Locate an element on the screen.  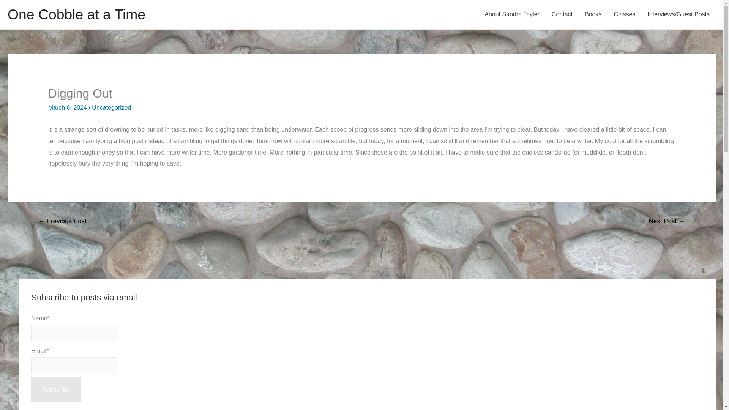
Uncategorized is located at coordinates (111, 107).